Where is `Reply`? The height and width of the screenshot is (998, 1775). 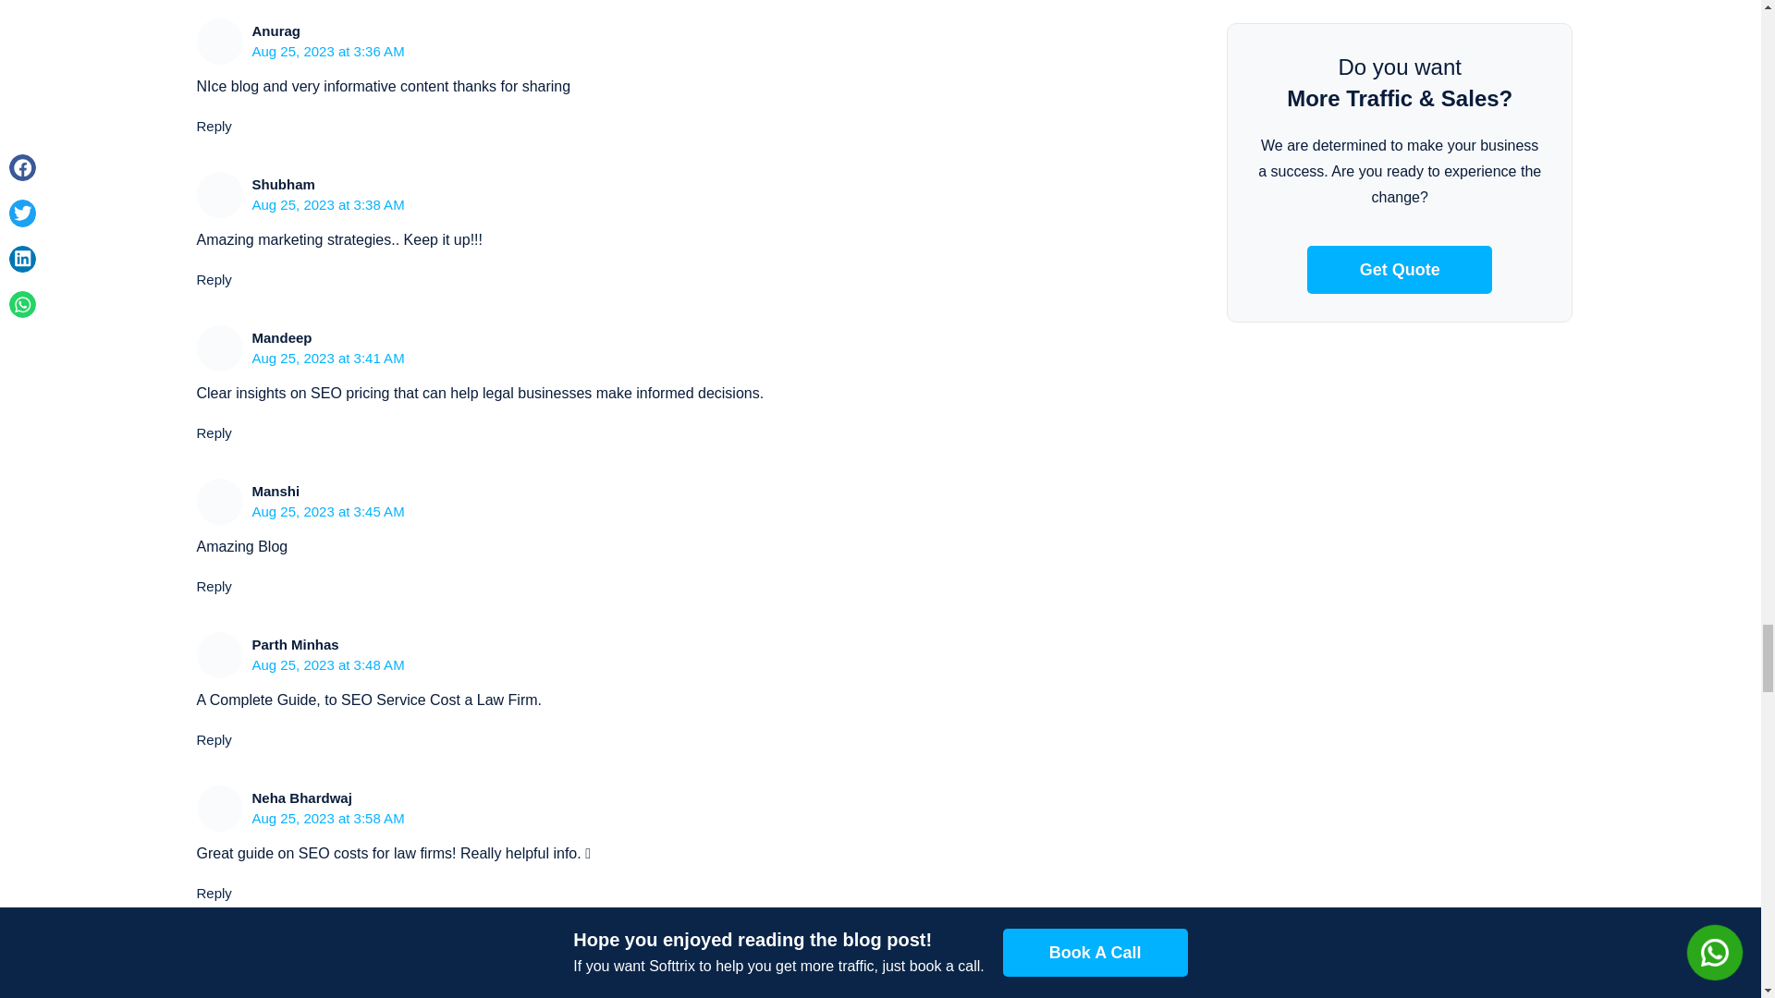 Reply is located at coordinates (213, 739).